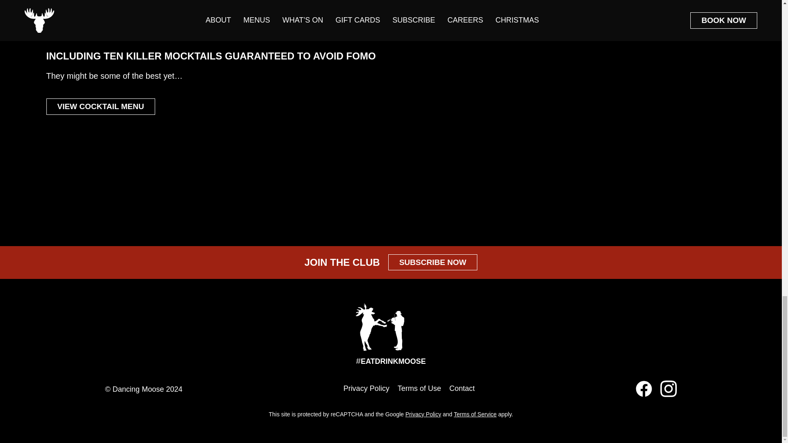  I want to click on Privacy Policy, so click(366, 389).